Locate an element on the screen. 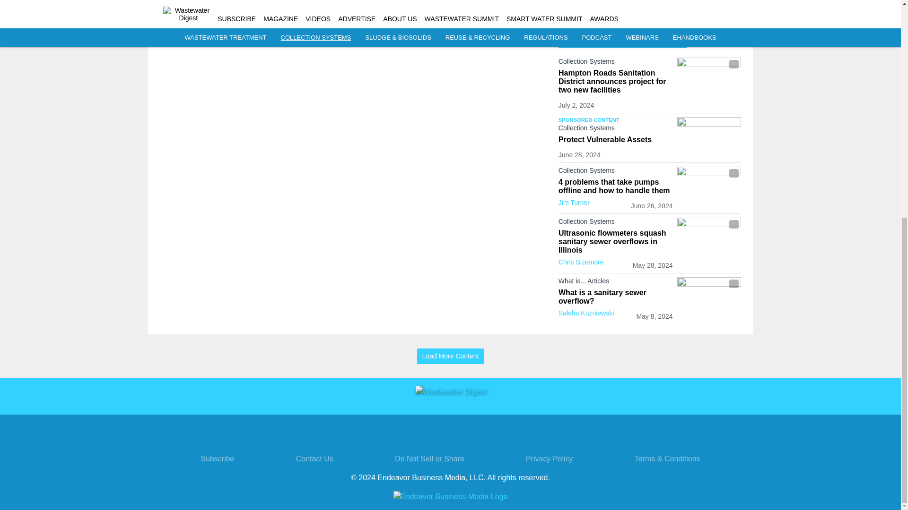  Collection Systems is located at coordinates (615, 130).